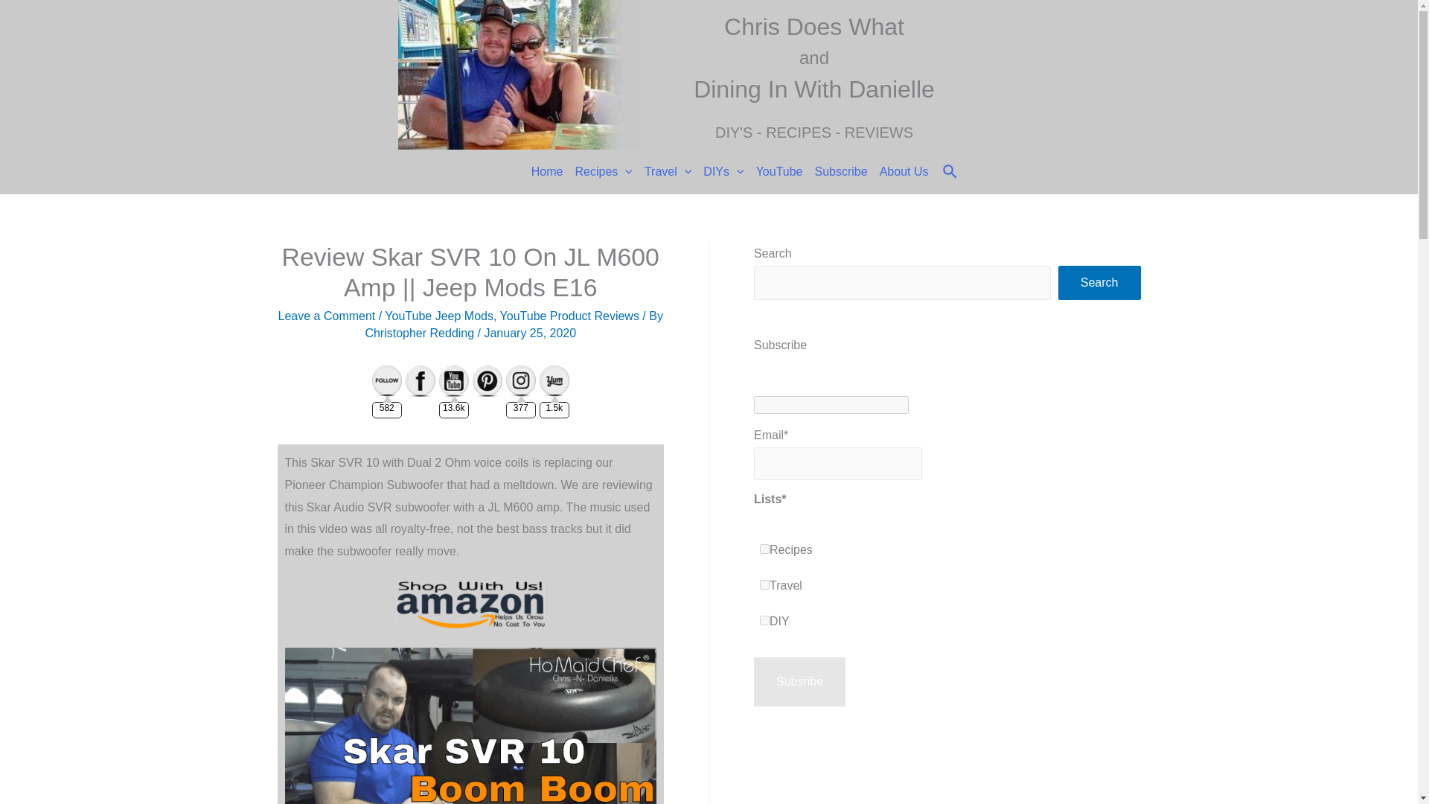 The height and width of the screenshot is (804, 1429). I want to click on Recipes, so click(597, 171).